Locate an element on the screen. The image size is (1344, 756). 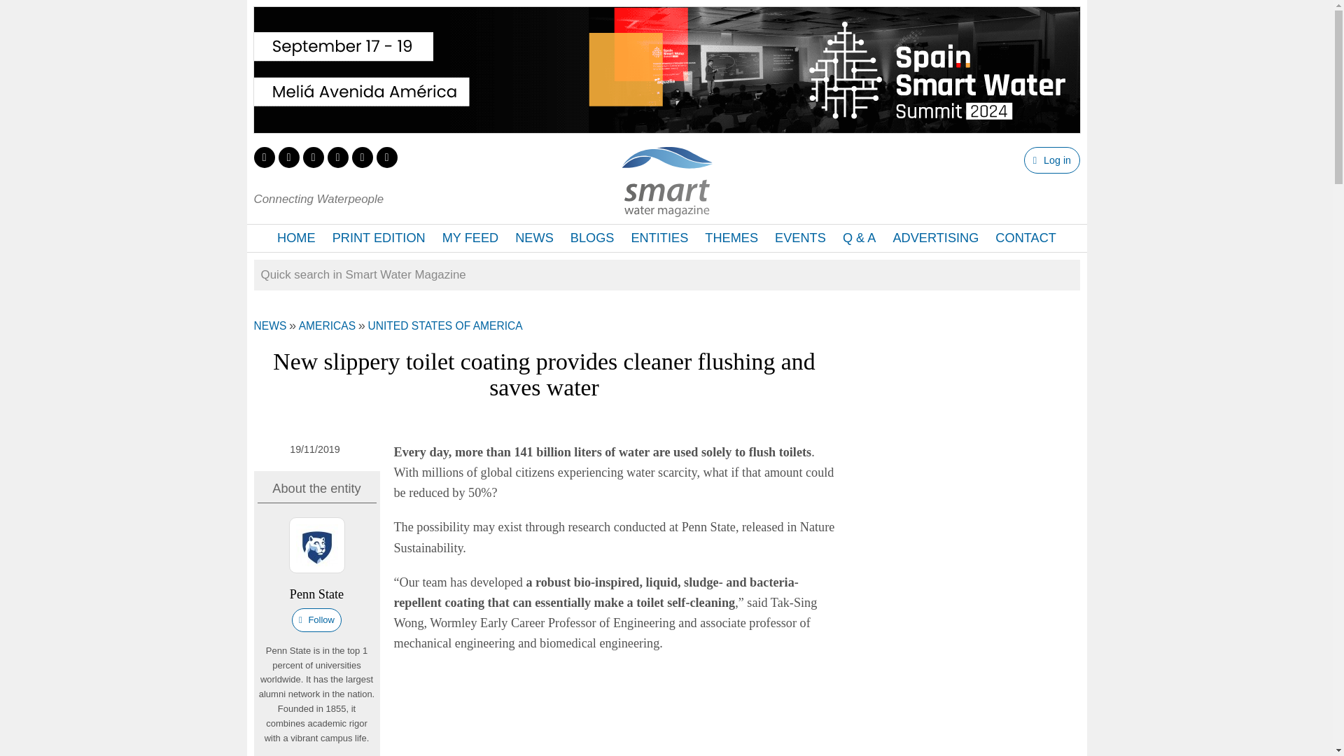
NEWS is located at coordinates (533, 238).